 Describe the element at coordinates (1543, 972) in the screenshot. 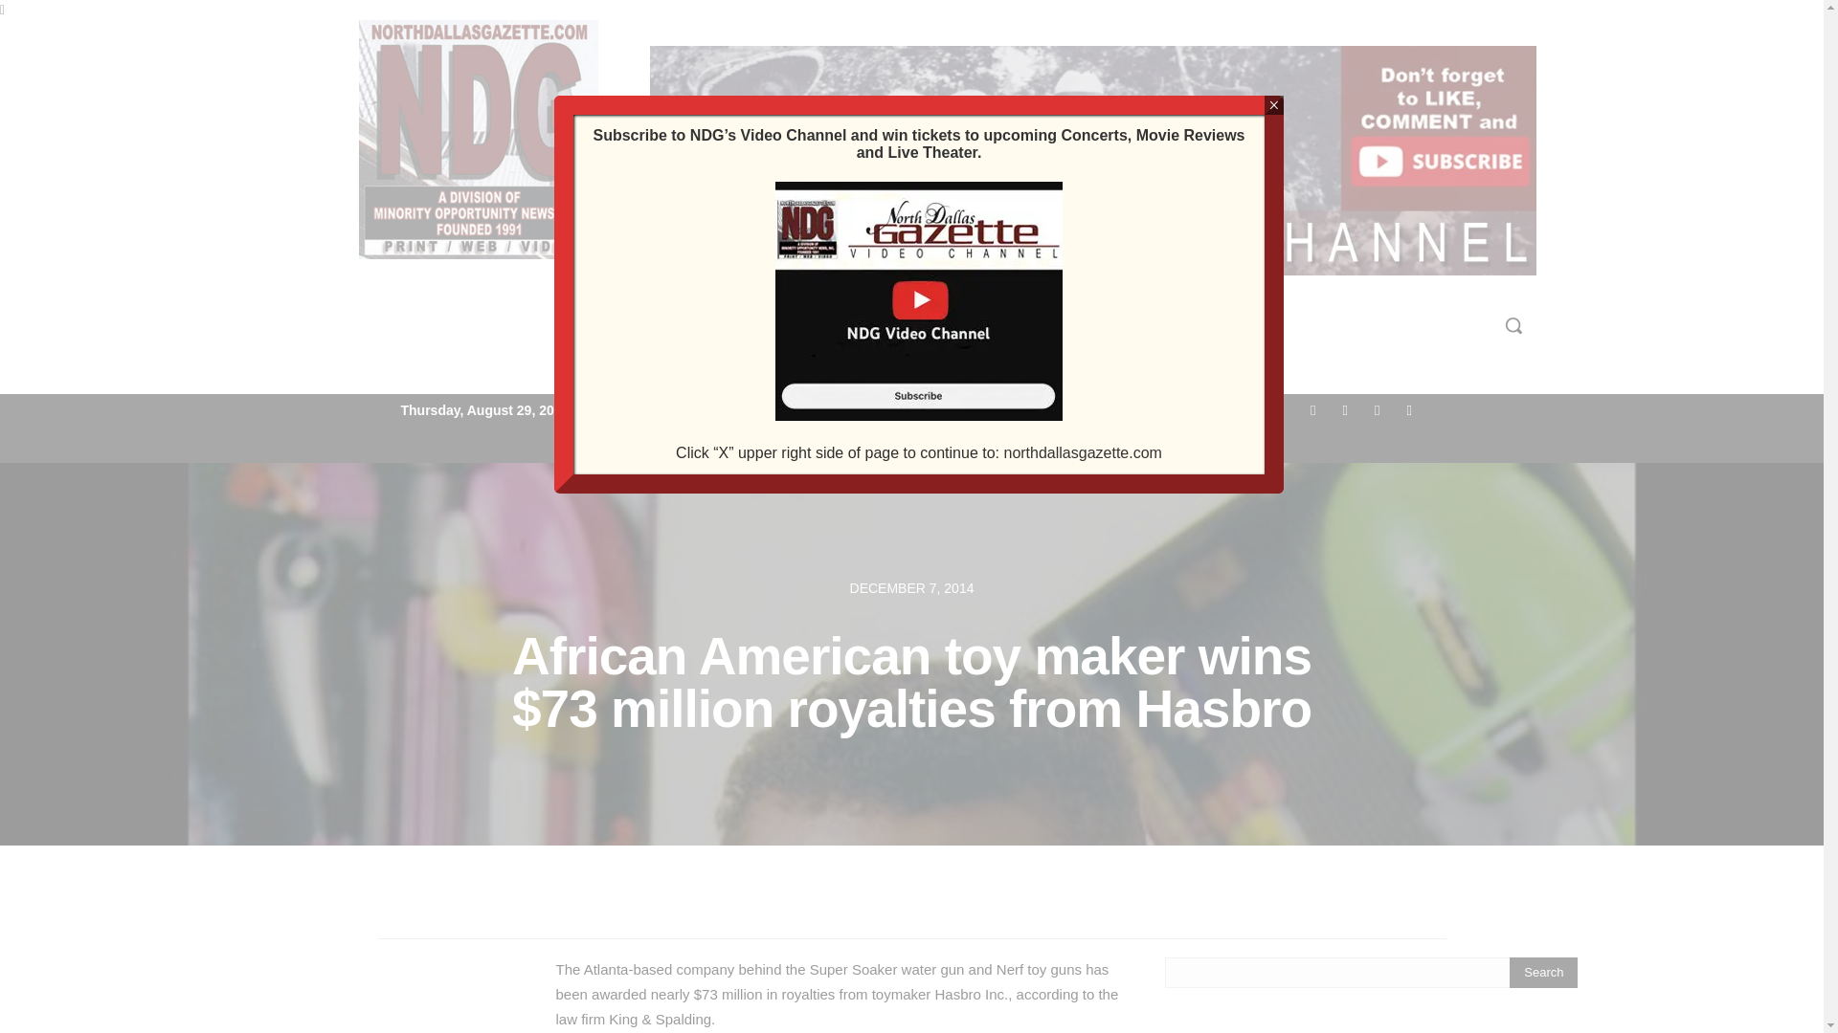

I see `Search` at that location.